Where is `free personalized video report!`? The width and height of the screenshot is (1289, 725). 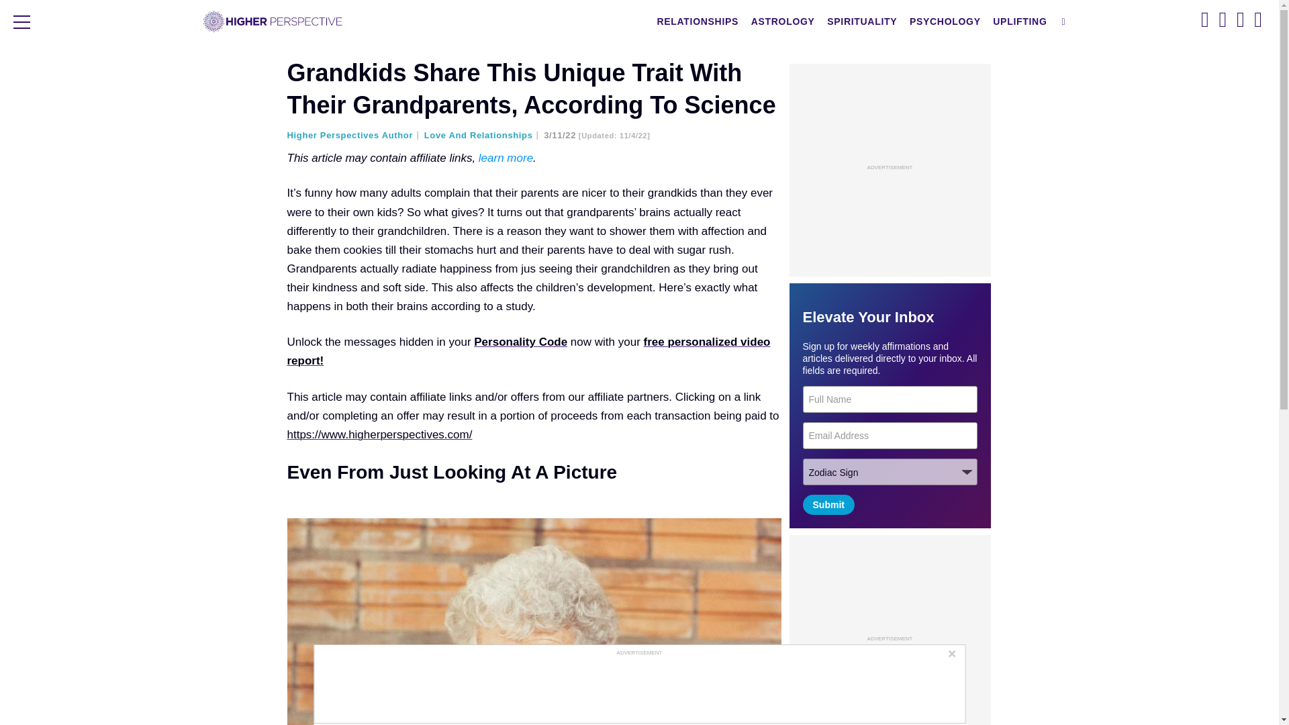
free personalized video report! is located at coordinates (529, 351).